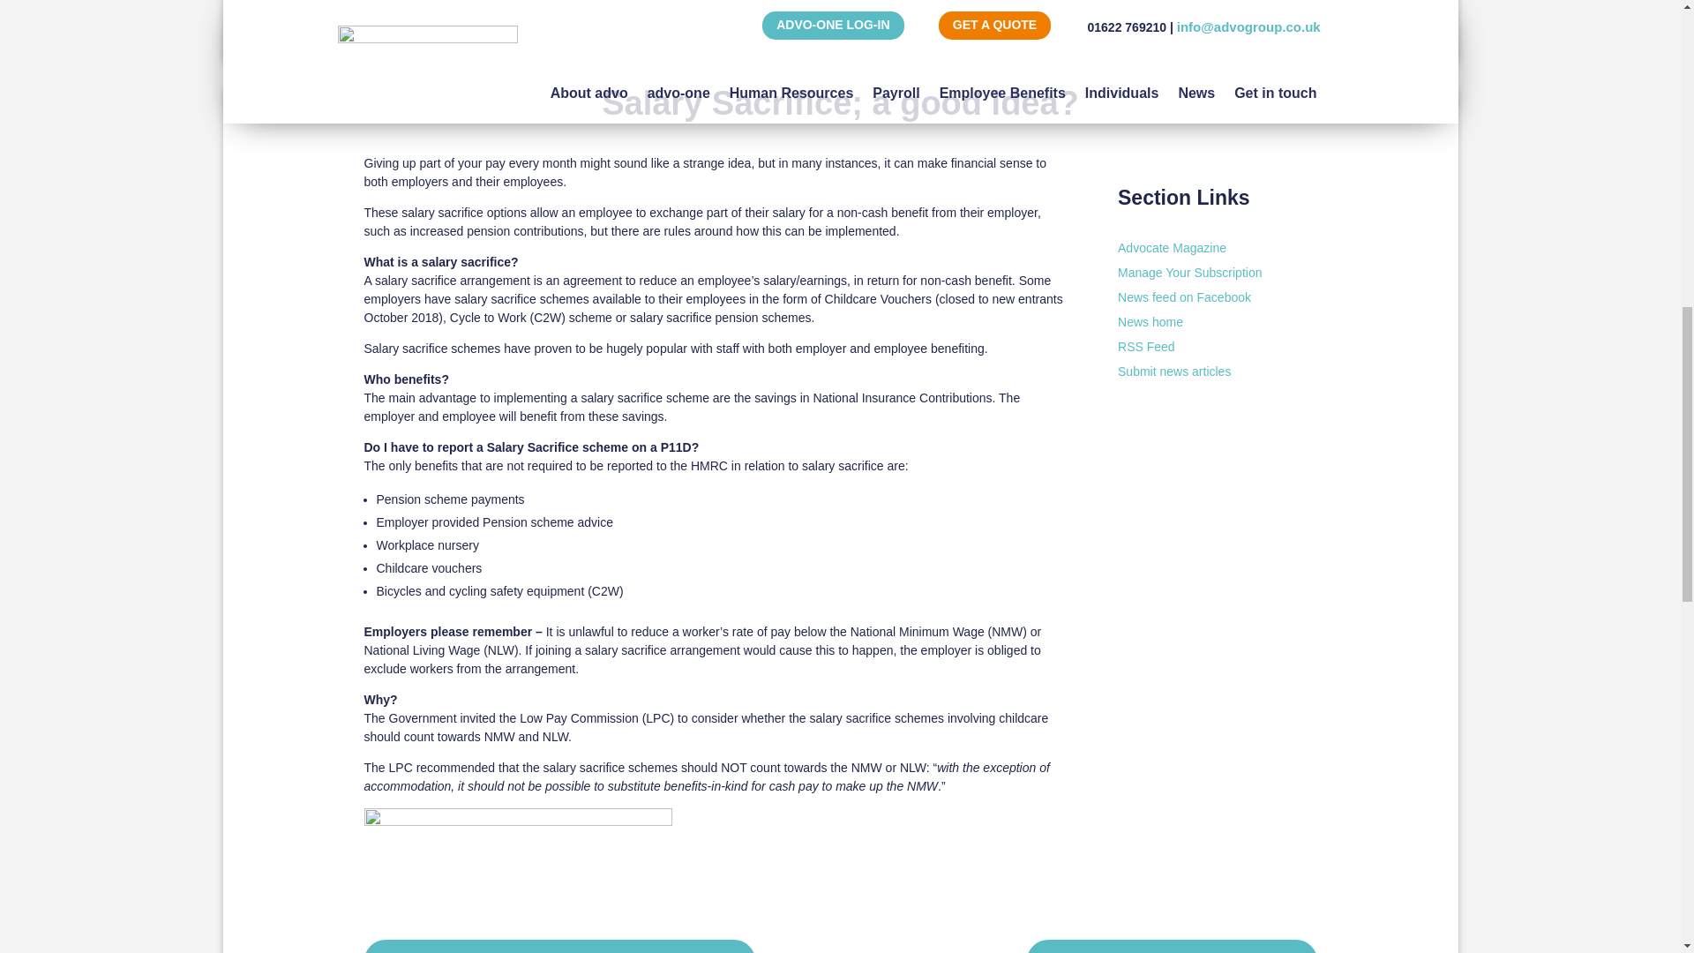 This screenshot has height=953, width=1694. I want to click on News home, so click(1151, 321).